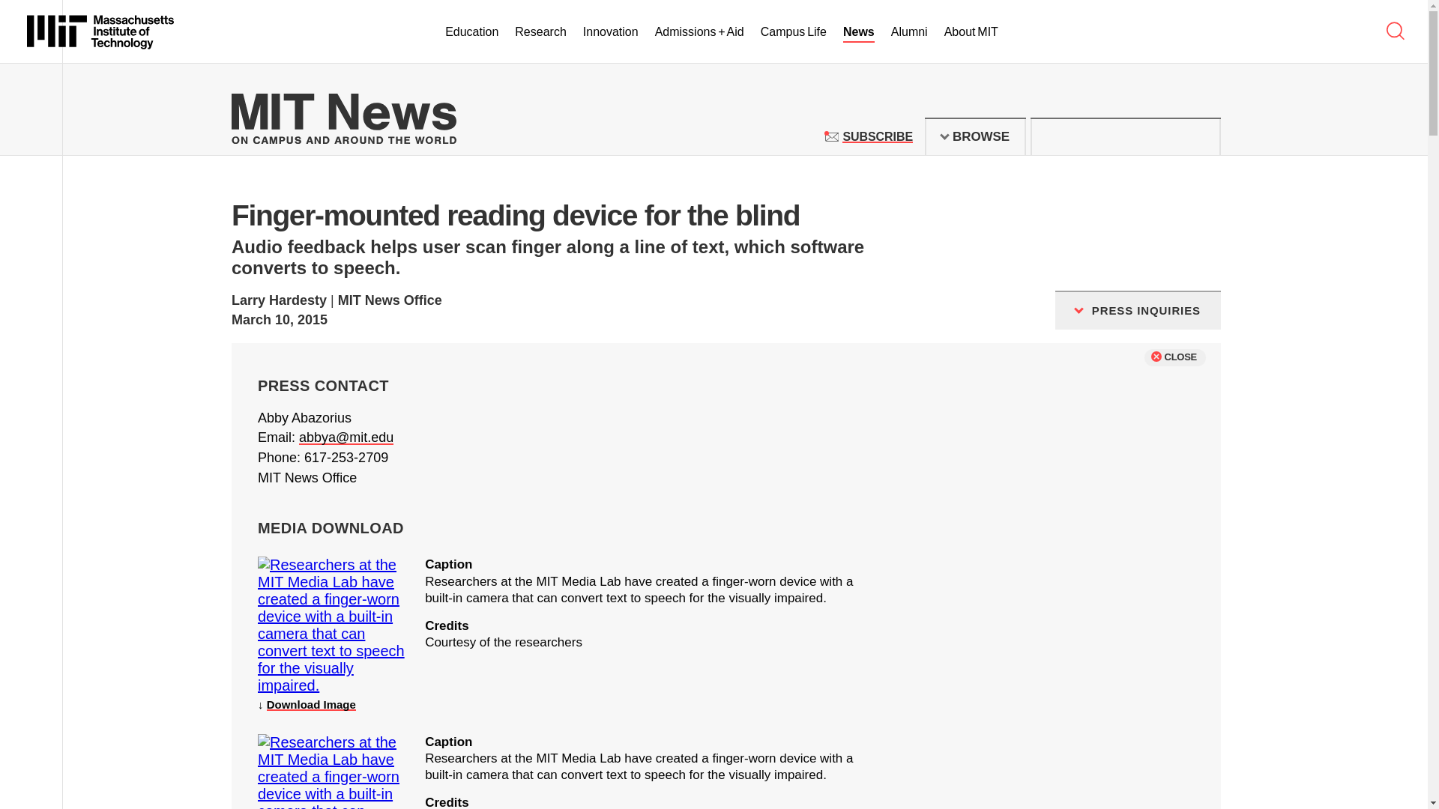 The width and height of the screenshot is (1439, 809). Describe the element at coordinates (1201, 136) in the screenshot. I see `BROWSE` at that location.